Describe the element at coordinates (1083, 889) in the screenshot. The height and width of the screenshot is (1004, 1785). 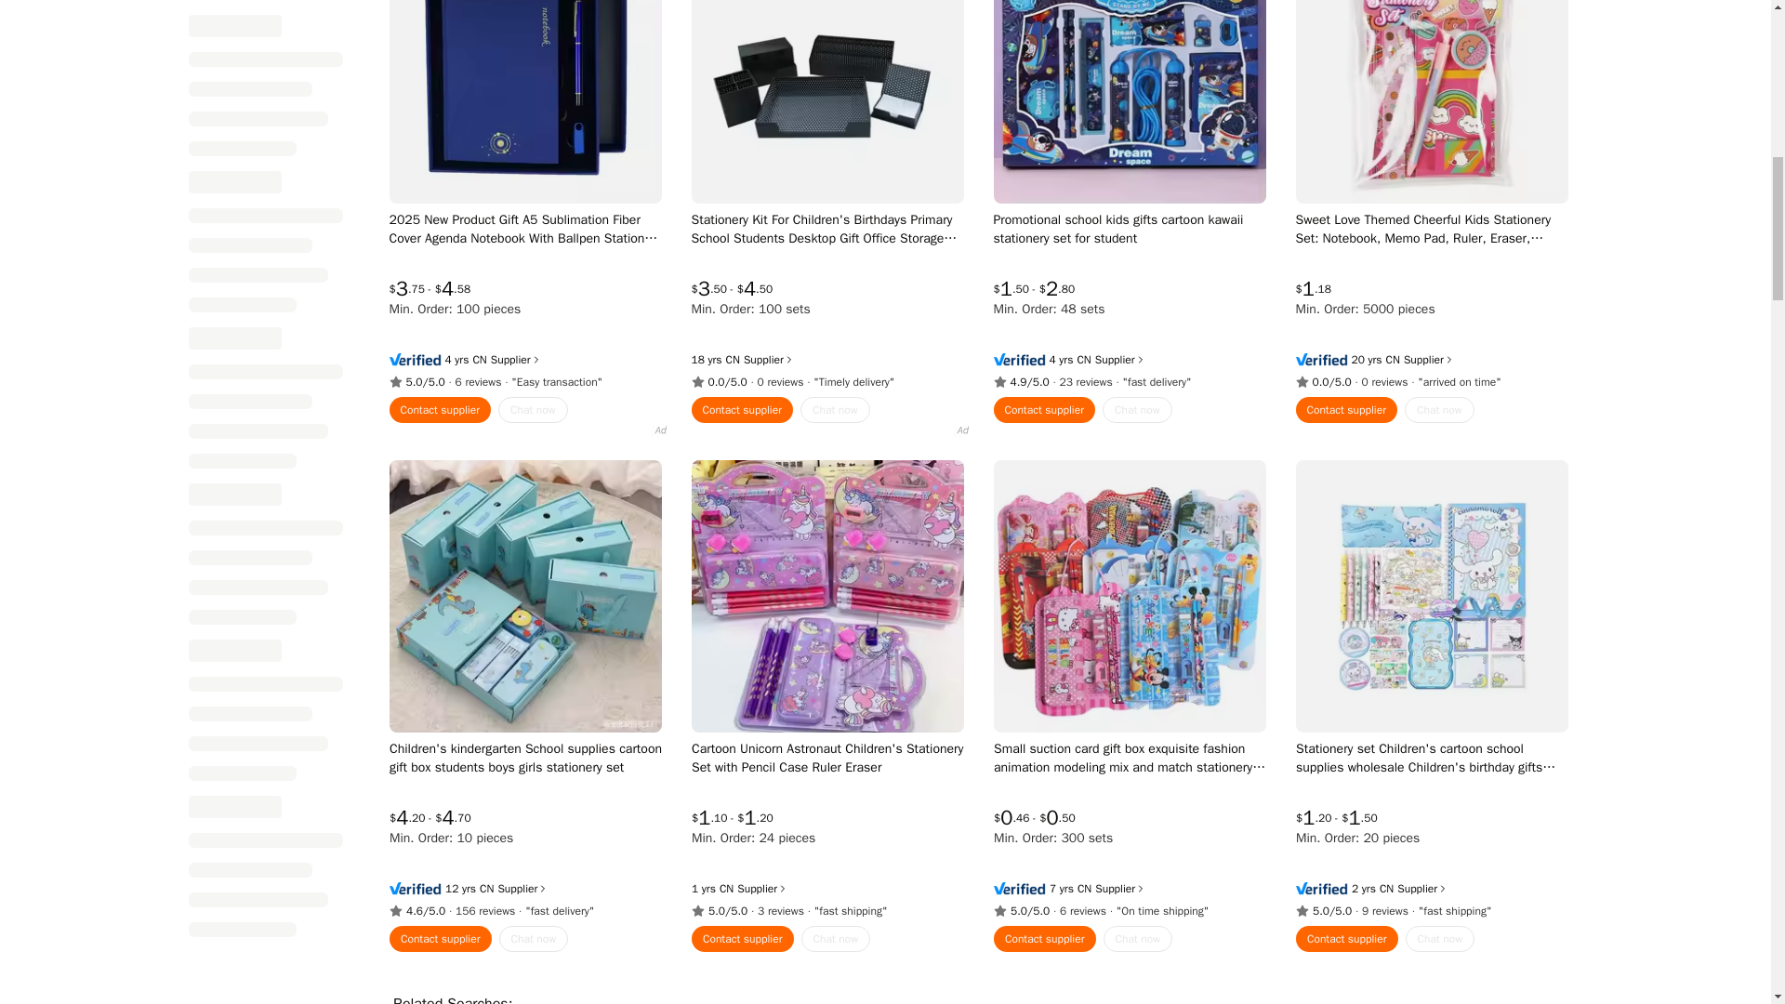
I see `Lishui Queenstar Stationery Manufacturing Co., Ltd.` at that location.